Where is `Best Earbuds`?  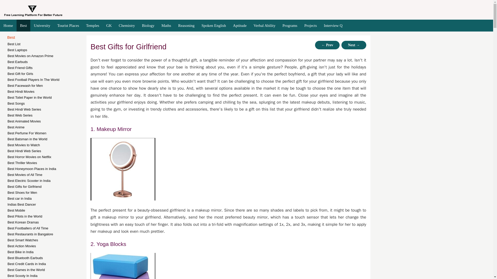 Best Earbuds is located at coordinates (47, 61).